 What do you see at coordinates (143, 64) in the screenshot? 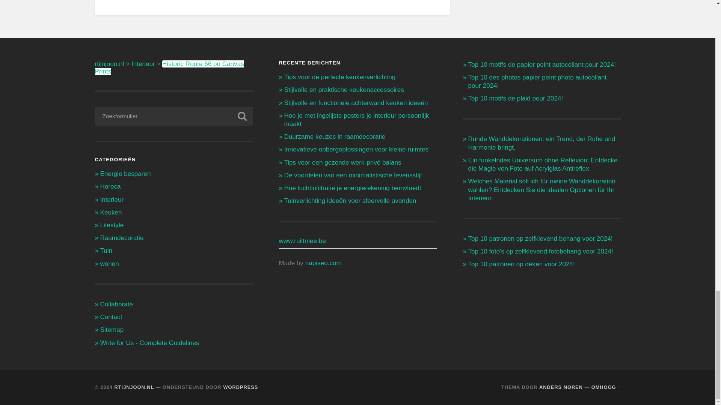
I see `Go to the Interieur Categorie archives.` at bounding box center [143, 64].